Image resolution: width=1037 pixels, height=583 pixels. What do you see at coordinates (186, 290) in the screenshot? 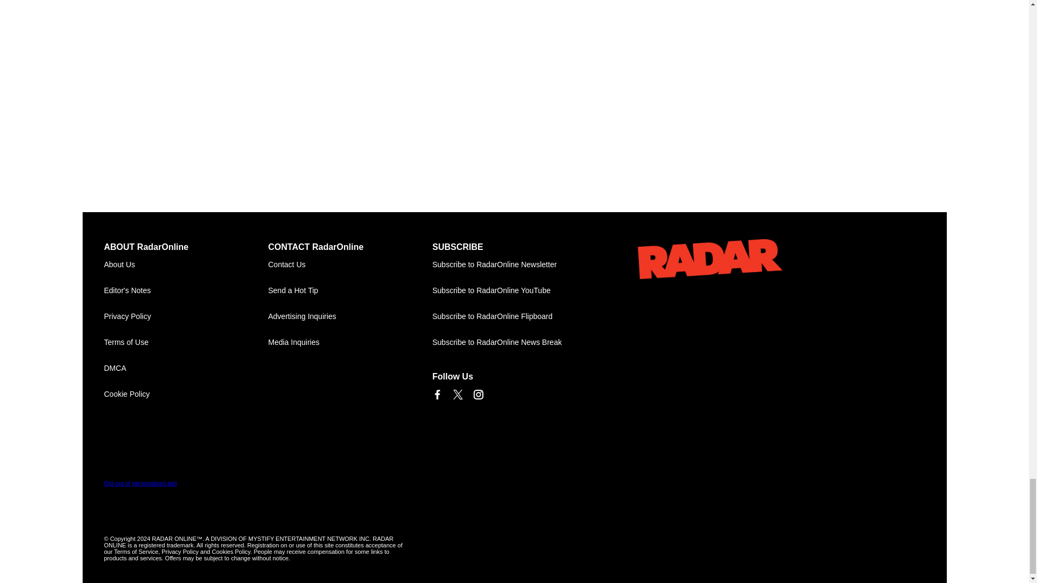
I see `Editor's Notes` at bounding box center [186, 290].